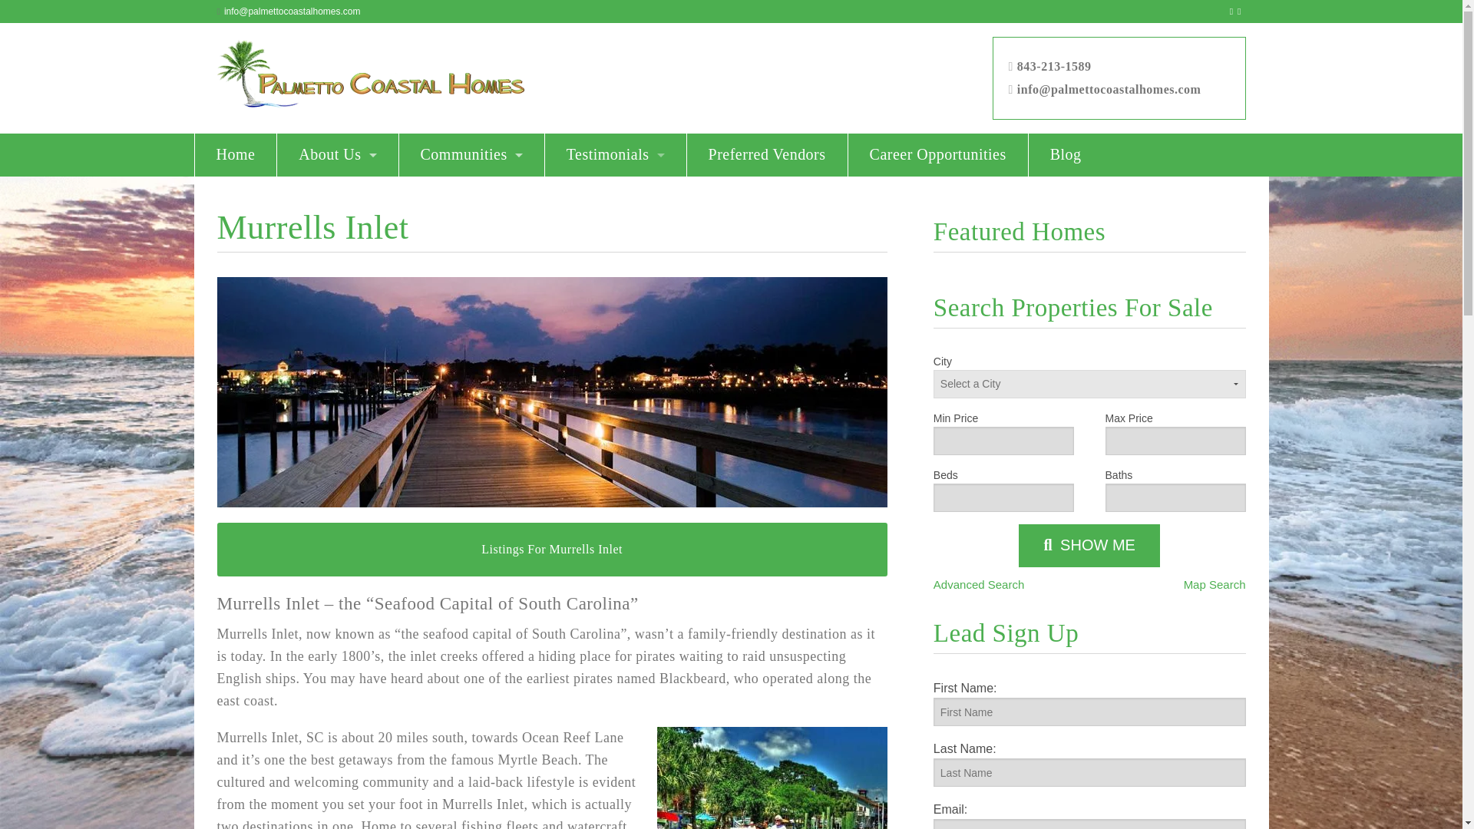  What do you see at coordinates (767, 155) in the screenshot?
I see `Preferred Vendors` at bounding box center [767, 155].